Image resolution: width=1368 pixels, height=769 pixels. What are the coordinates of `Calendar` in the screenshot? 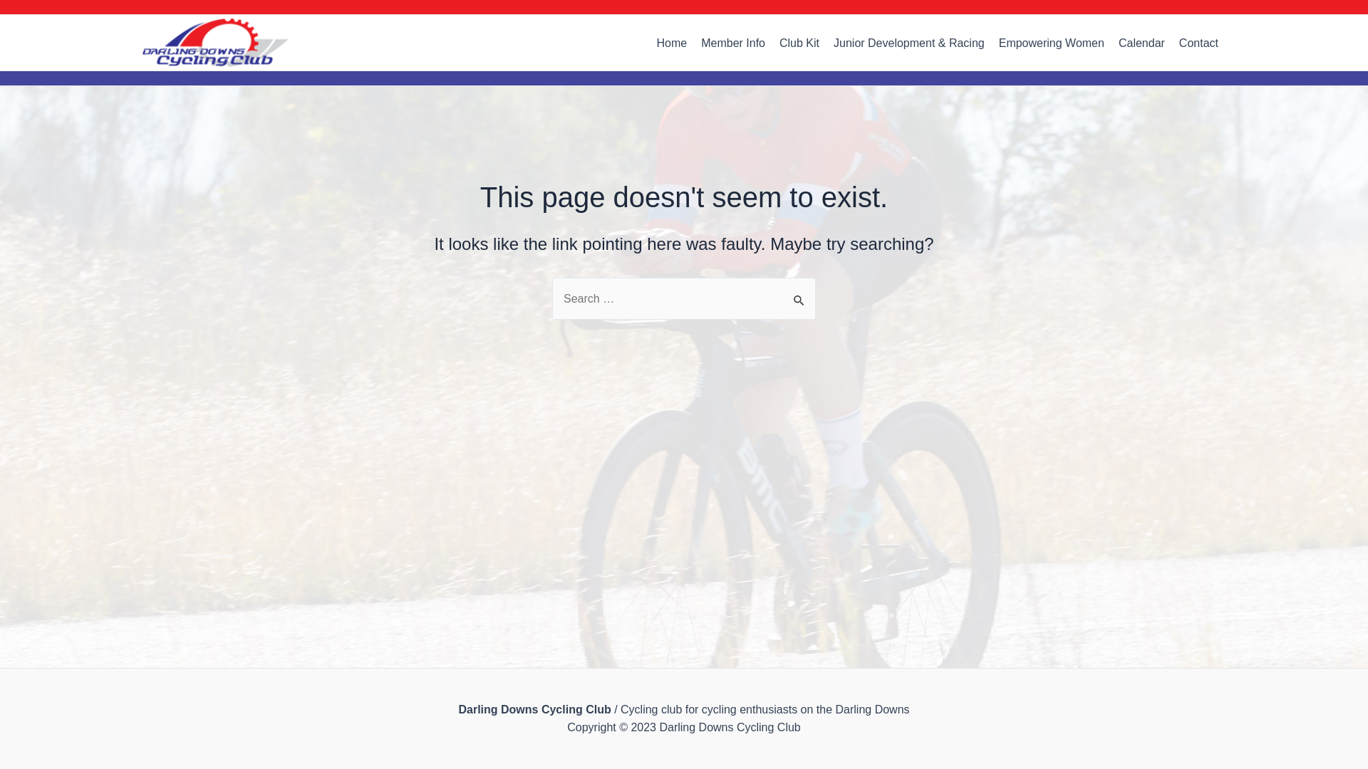 It's located at (1141, 43).